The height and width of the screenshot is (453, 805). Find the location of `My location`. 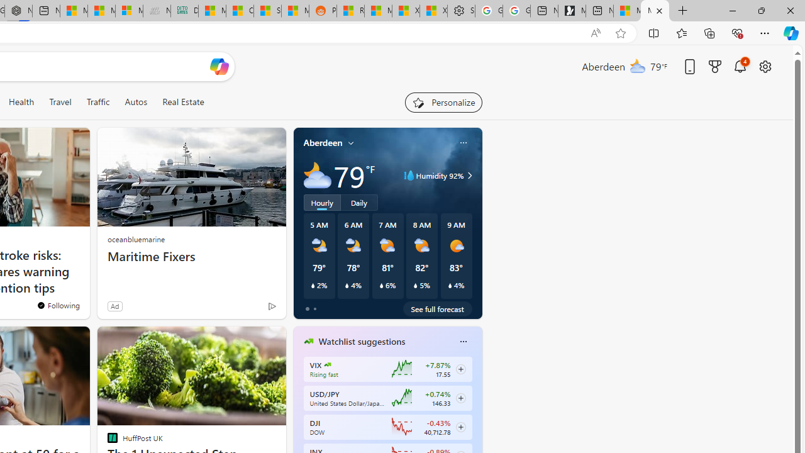

My location is located at coordinates (351, 143).